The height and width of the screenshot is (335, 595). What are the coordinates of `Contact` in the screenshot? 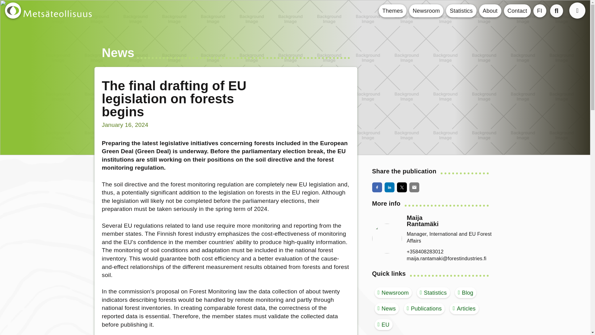 It's located at (517, 11).